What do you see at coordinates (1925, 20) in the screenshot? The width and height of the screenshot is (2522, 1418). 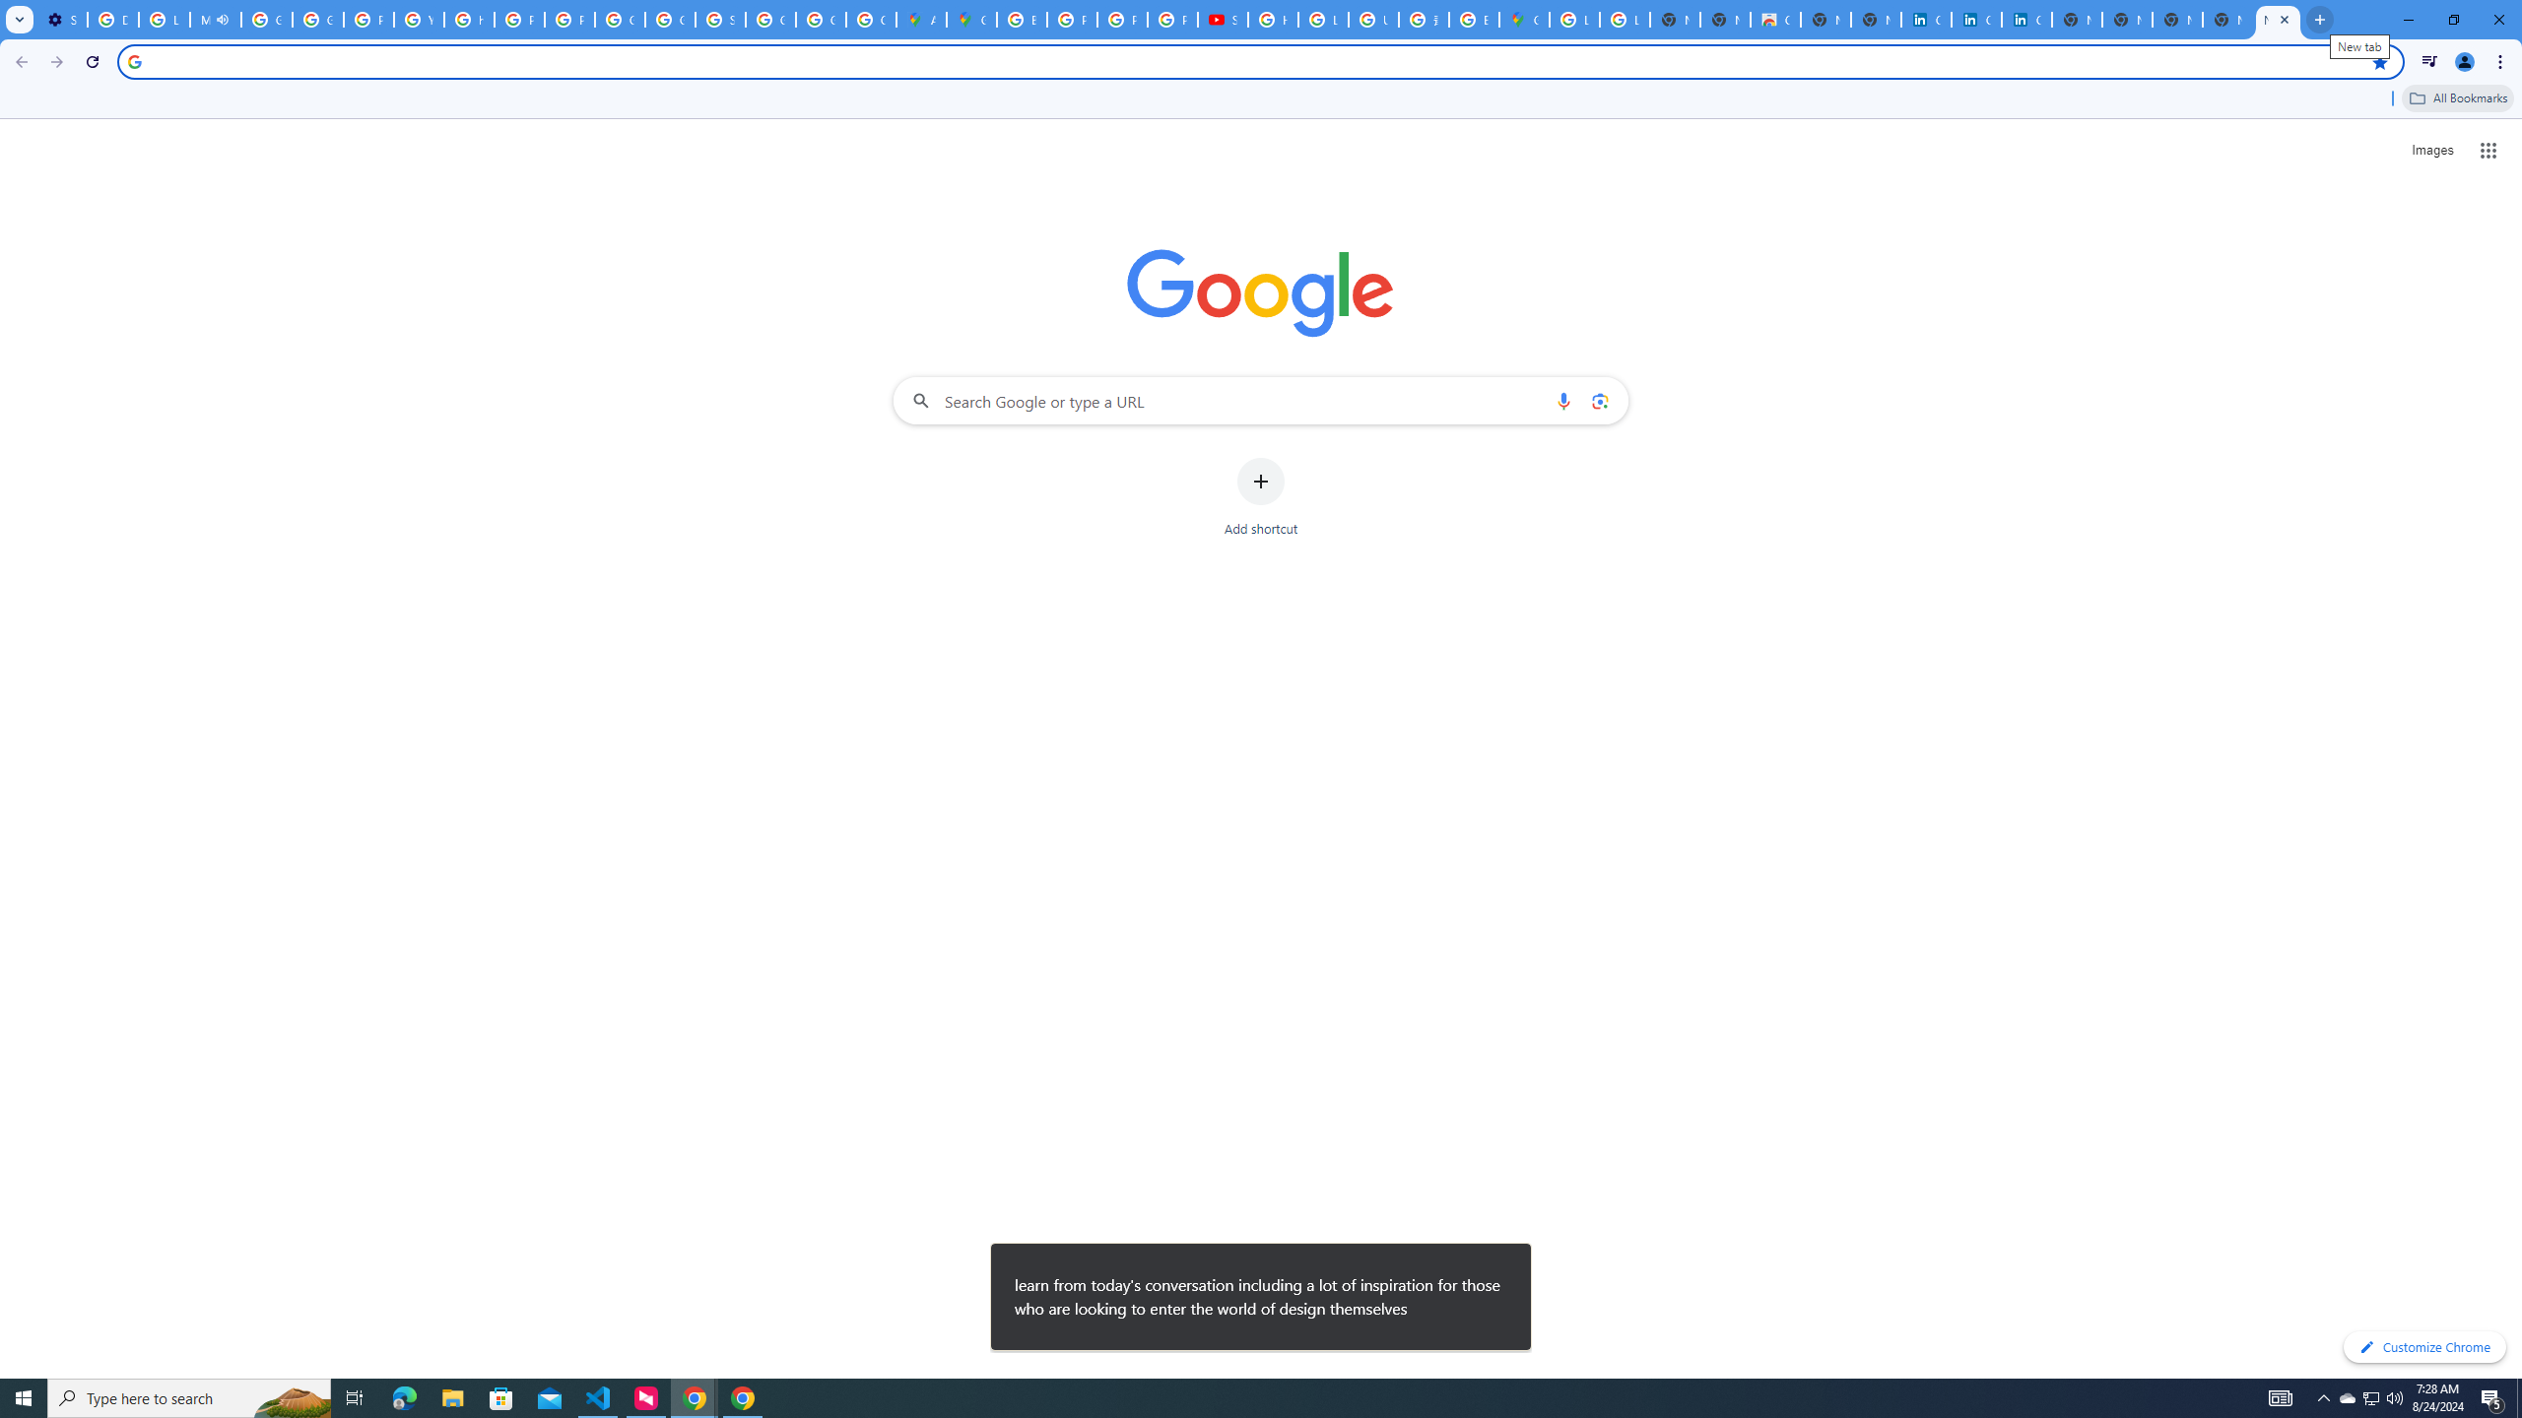 I see `Cookie Policy | LinkedIn` at bounding box center [1925, 20].